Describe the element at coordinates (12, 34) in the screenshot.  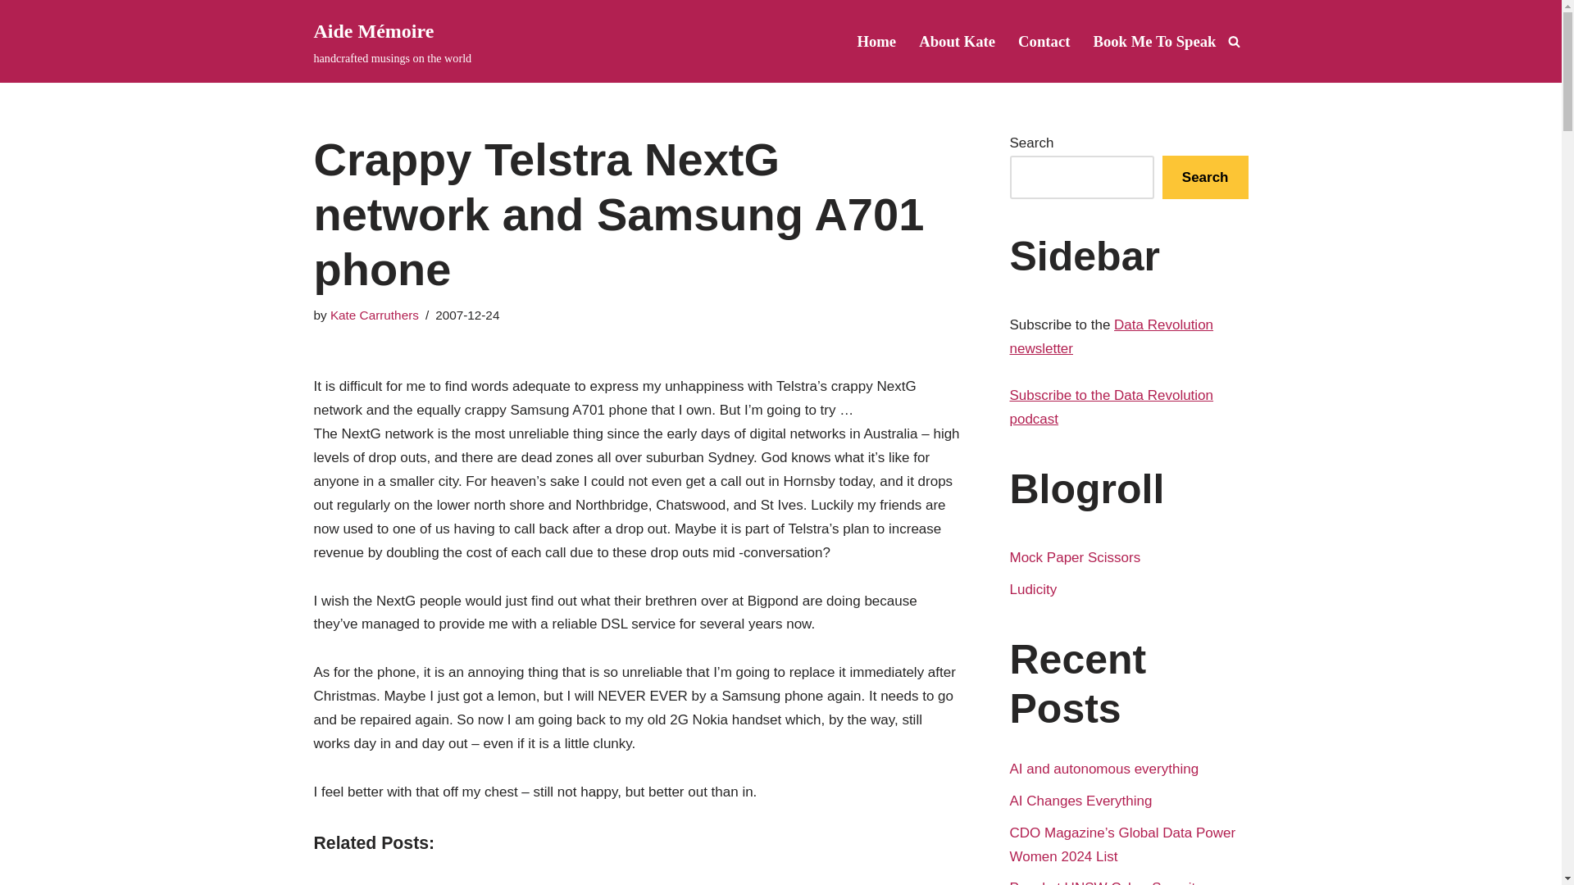
I see `Skip to content` at that location.